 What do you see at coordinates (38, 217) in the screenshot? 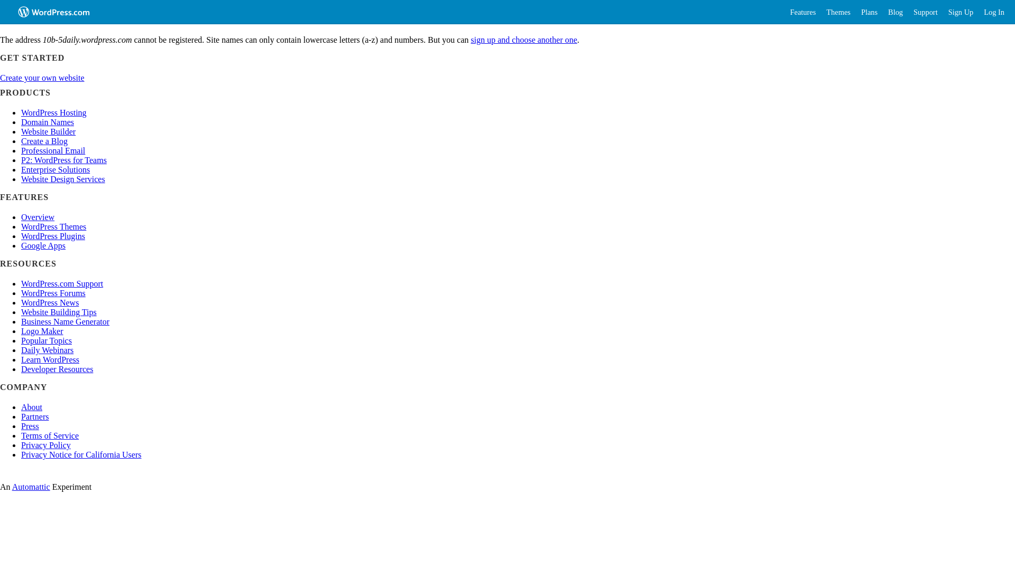
I see `Overview` at bounding box center [38, 217].